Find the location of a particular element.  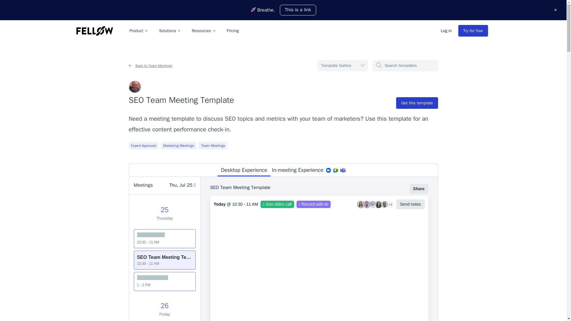

Product is located at coordinates (138, 31).